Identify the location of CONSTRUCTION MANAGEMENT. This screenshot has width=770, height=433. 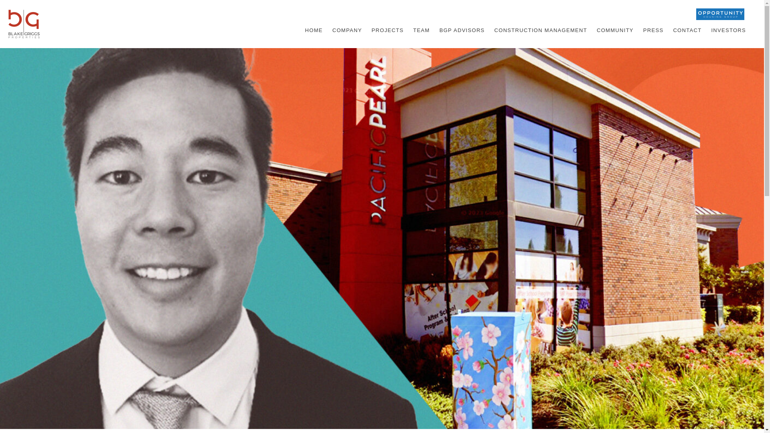
(541, 30).